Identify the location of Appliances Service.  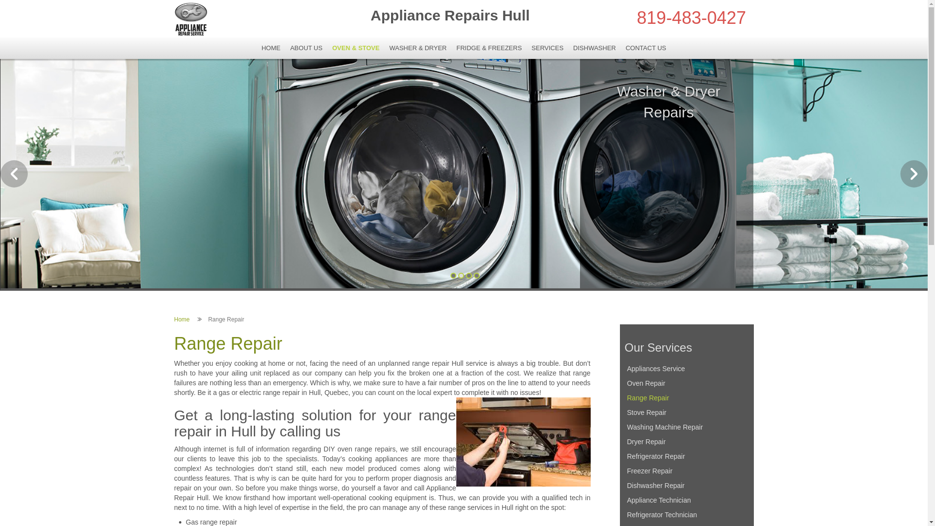
(687, 369).